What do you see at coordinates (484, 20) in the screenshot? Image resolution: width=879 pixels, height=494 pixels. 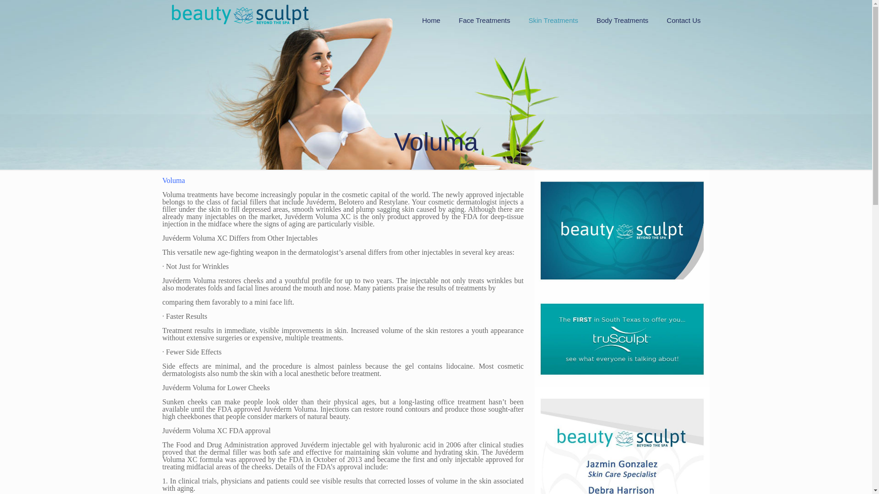 I see `Face Treatments` at bounding box center [484, 20].